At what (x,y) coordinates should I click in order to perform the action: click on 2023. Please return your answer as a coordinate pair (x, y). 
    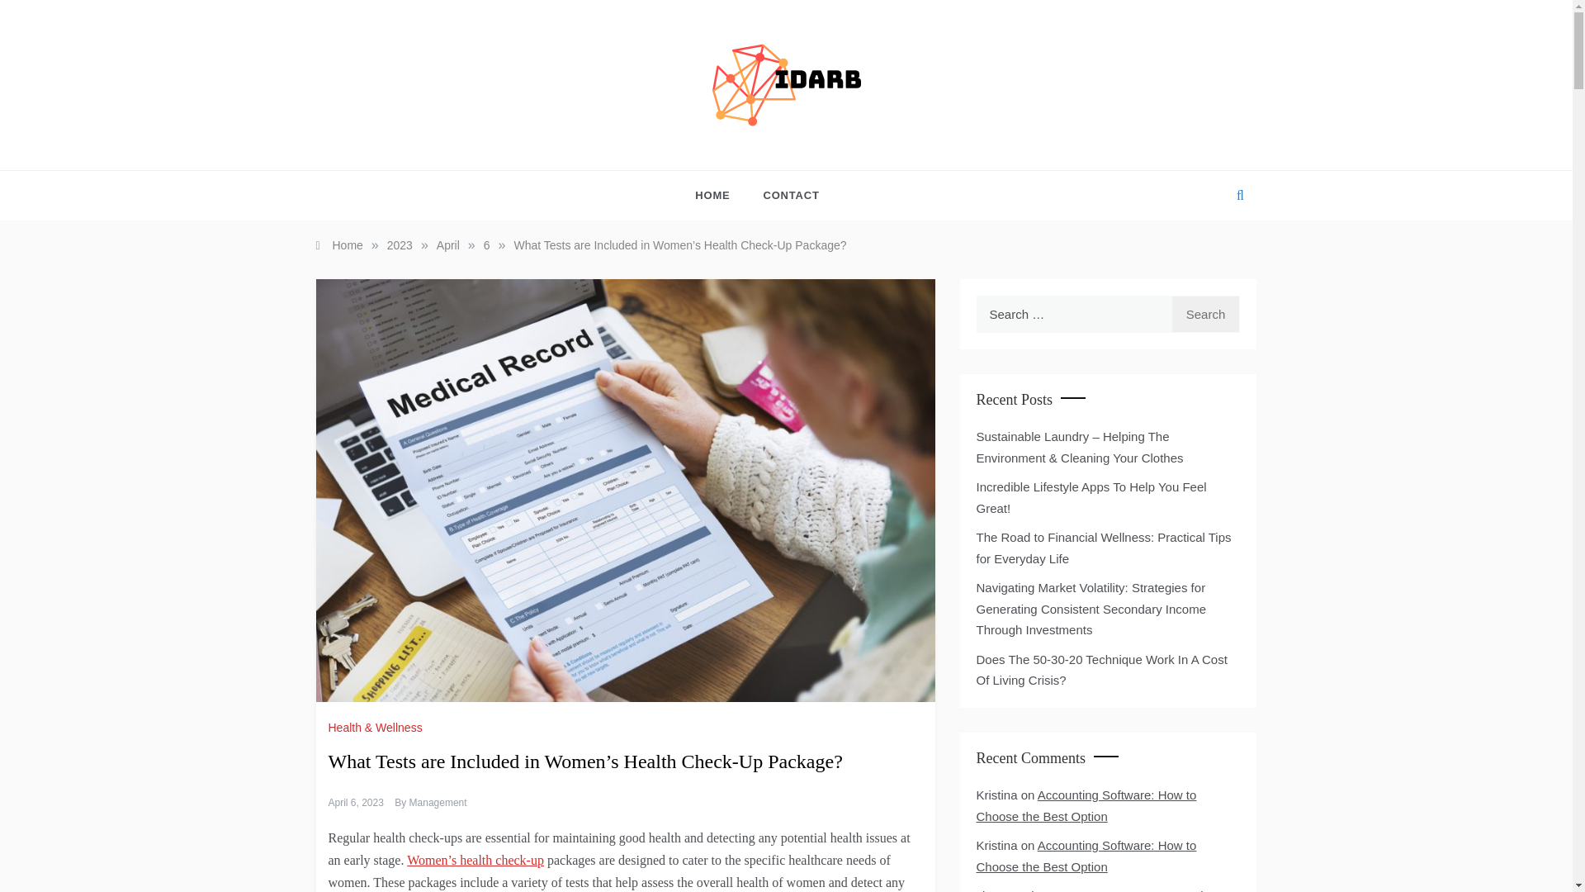
    Looking at the image, I should click on (400, 244).